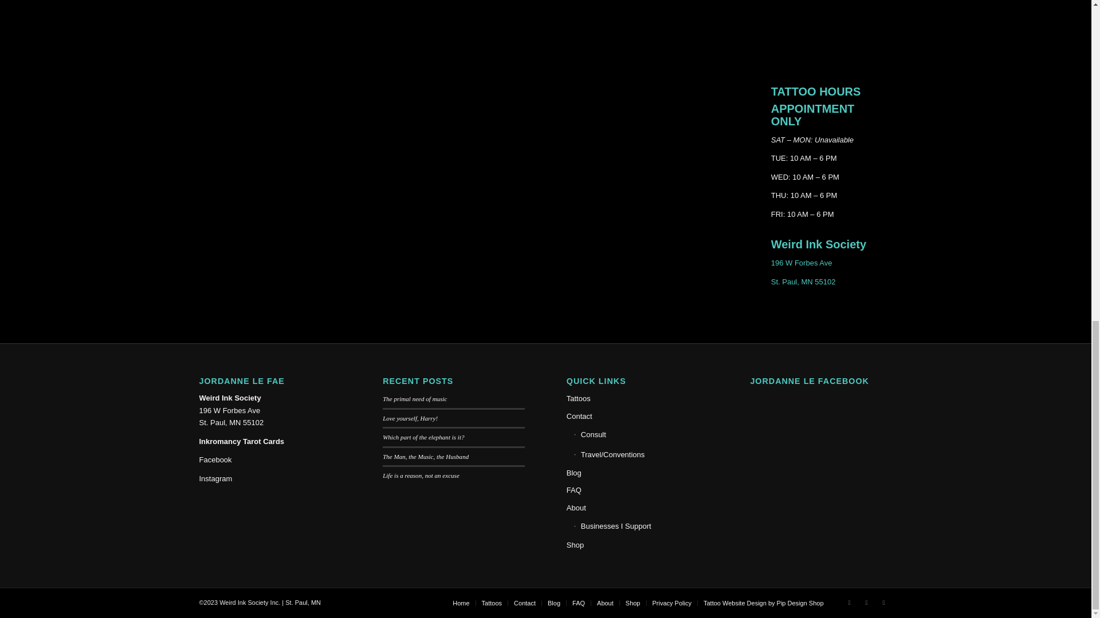 The width and height of the screenshot is (1100, 618). I want to click on Inkromancy Tarot Cards, so click(242, 441).